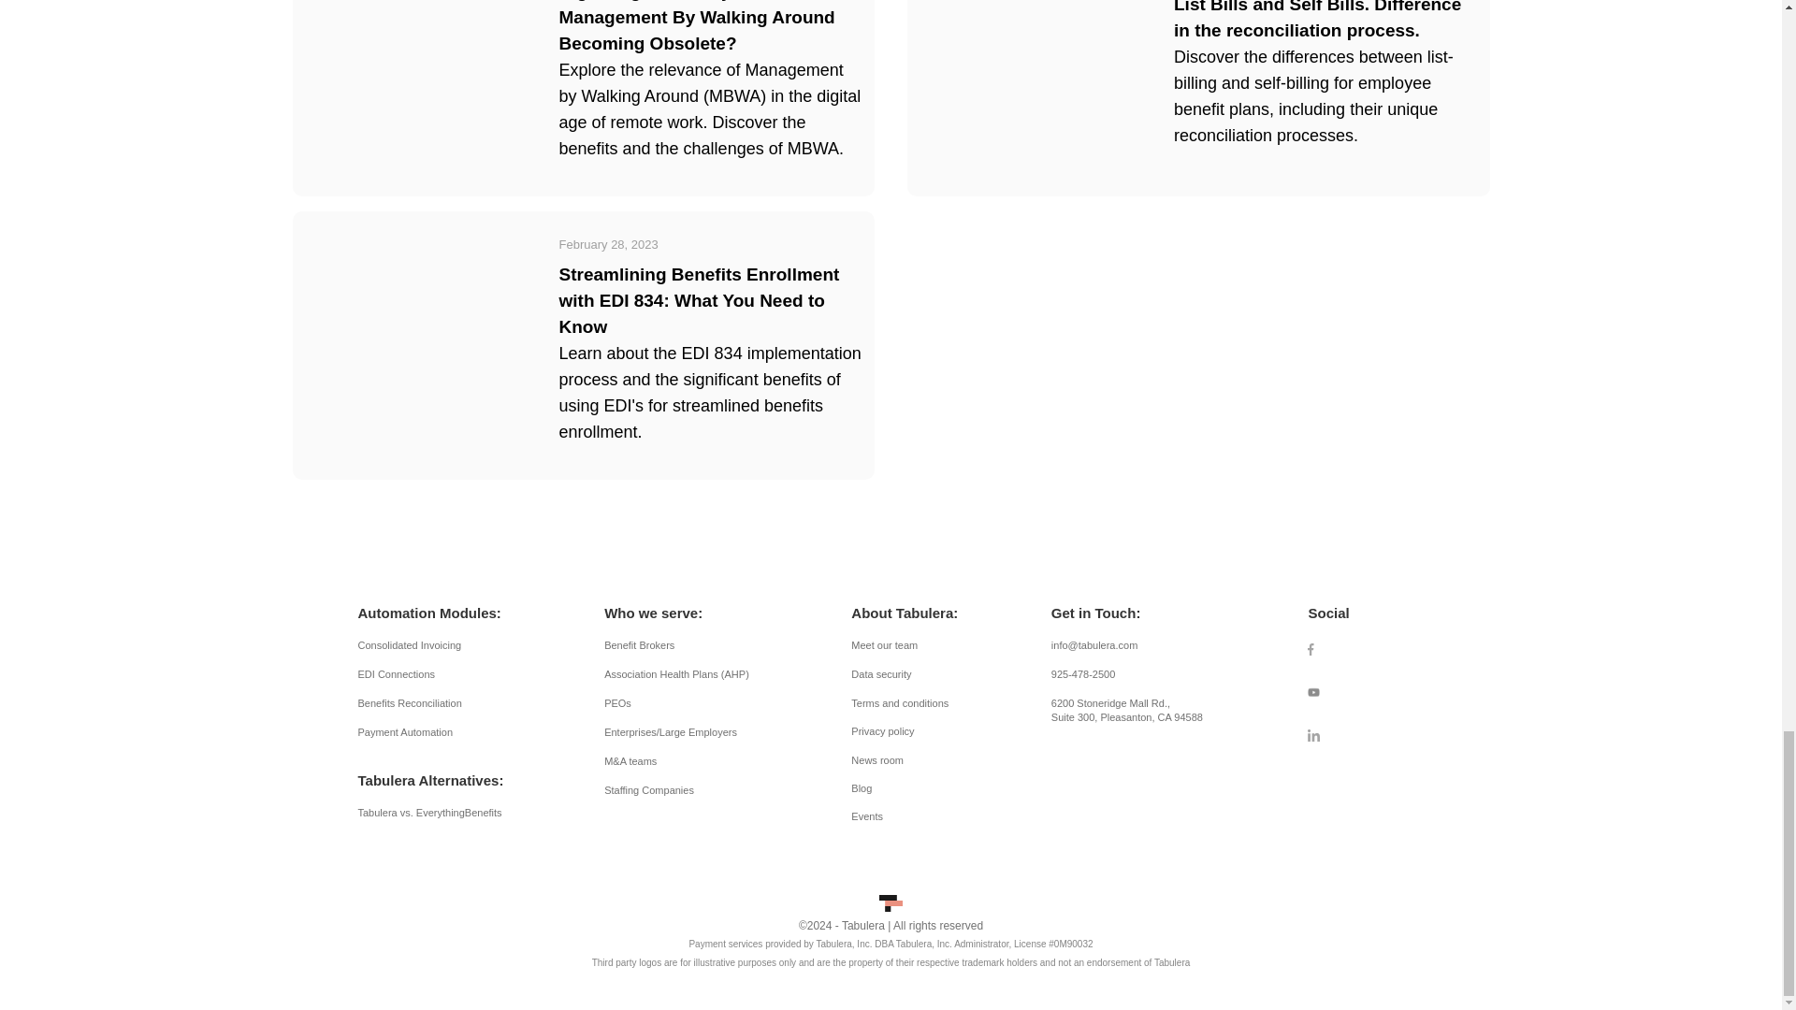  What do you see at coordinates (436, 703) in the screenshot?
I see `Benefits Reconciliation` at bounding box center [436, 703].